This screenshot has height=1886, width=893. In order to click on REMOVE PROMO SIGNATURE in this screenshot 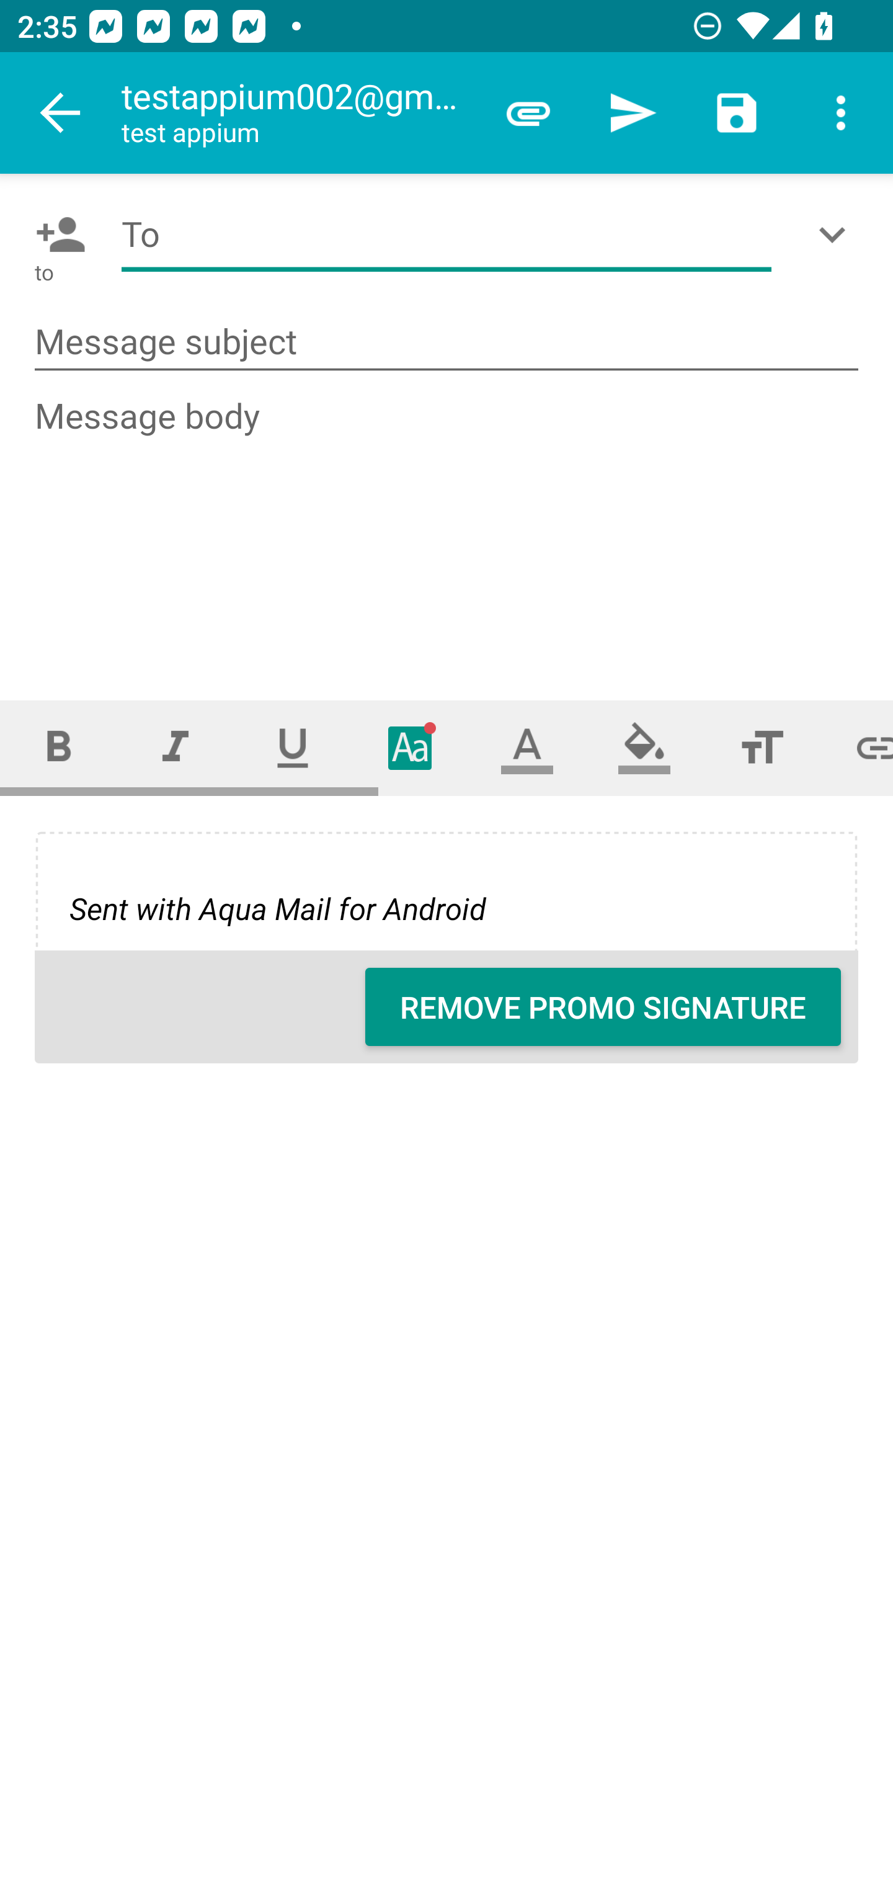, I will do `click(603, 1007)`.